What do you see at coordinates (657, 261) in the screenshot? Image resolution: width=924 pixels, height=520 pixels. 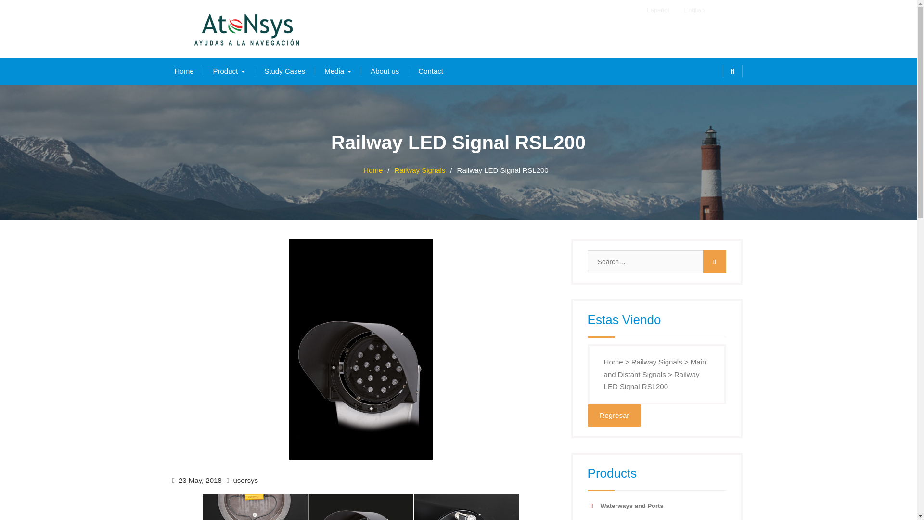 I see `Search for:` at bounding box center [657, 261].